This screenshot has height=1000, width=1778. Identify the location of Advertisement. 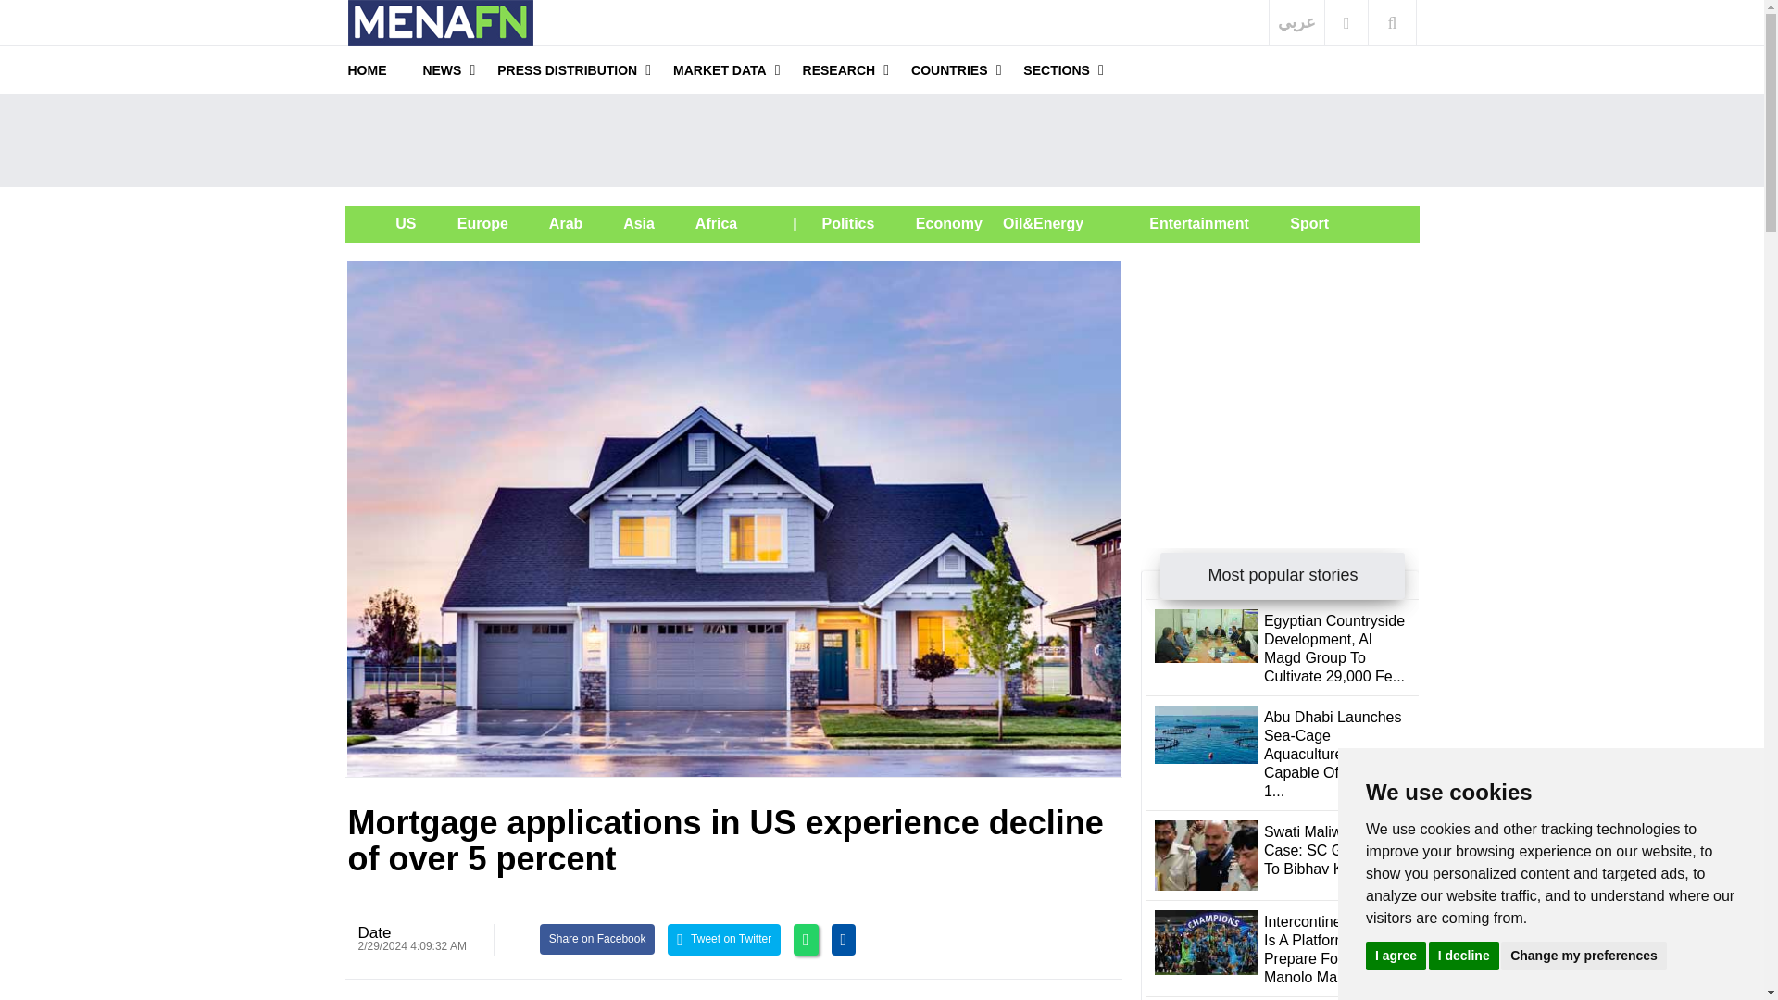
(881, 140).